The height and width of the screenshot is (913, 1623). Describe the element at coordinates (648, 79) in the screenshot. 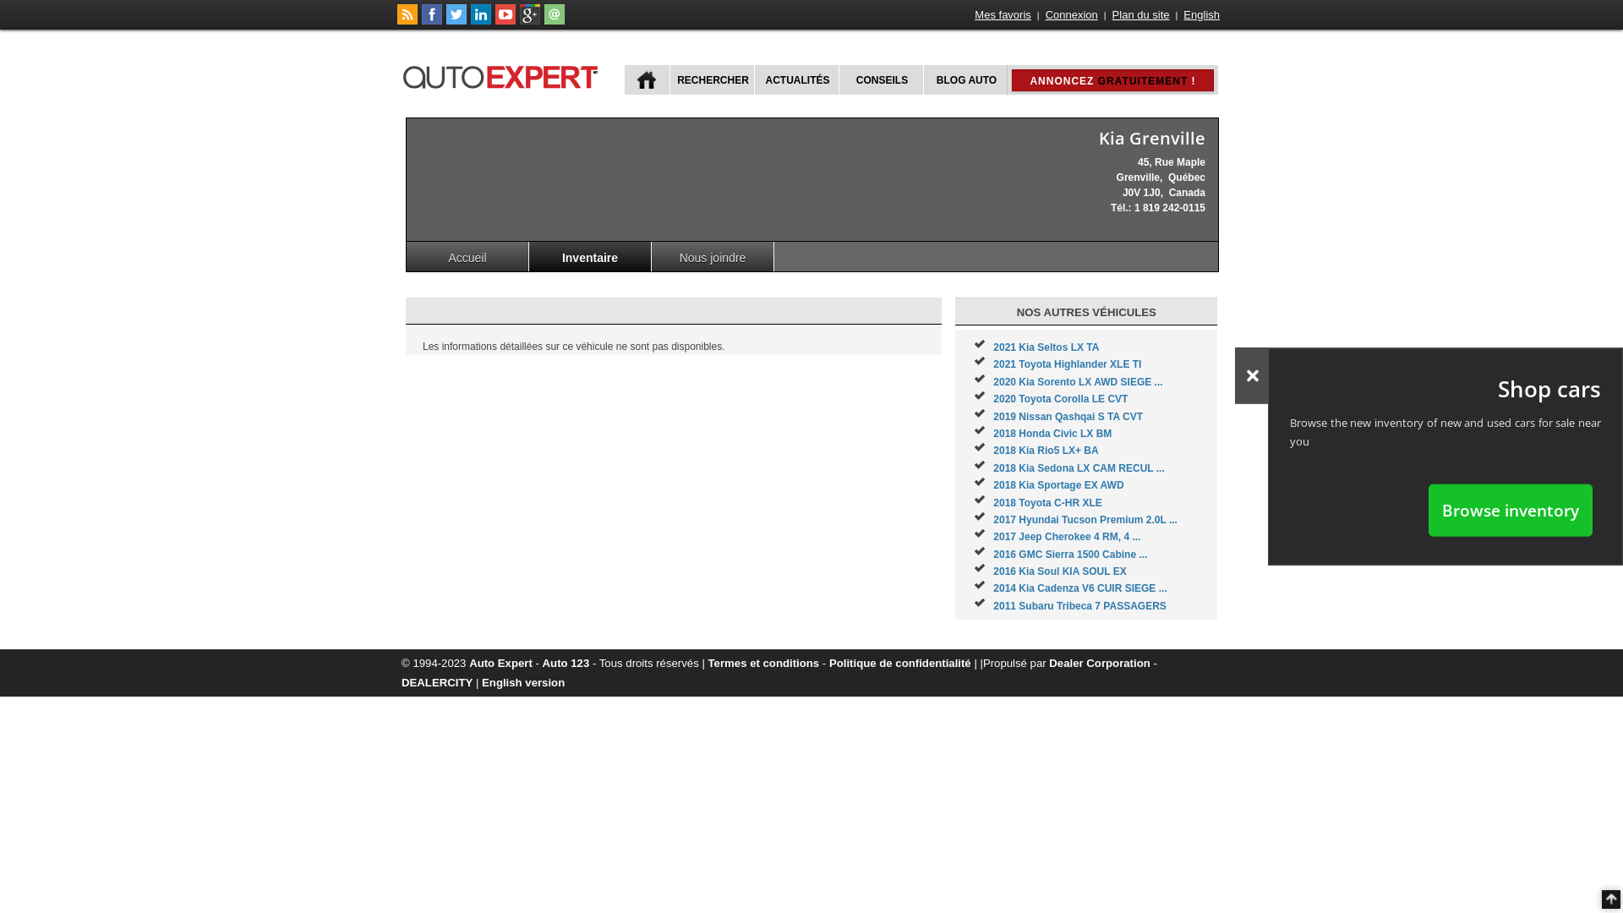

I see `ACCUEIL` at that location.